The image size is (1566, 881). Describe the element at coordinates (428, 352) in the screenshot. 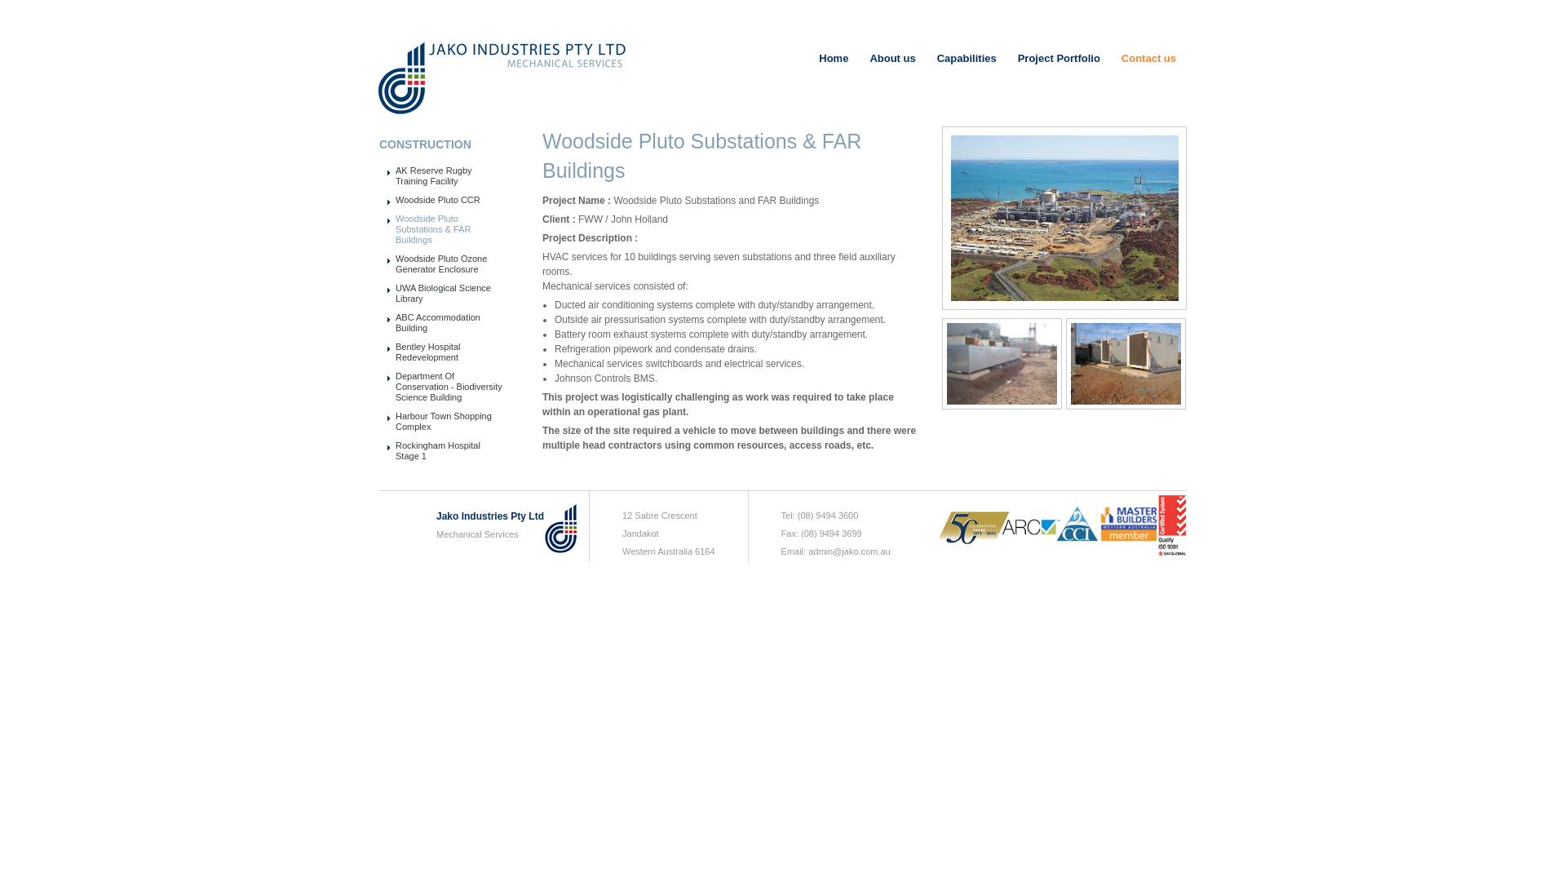

I see `Bentley Hospital Redevelopment` at that location.